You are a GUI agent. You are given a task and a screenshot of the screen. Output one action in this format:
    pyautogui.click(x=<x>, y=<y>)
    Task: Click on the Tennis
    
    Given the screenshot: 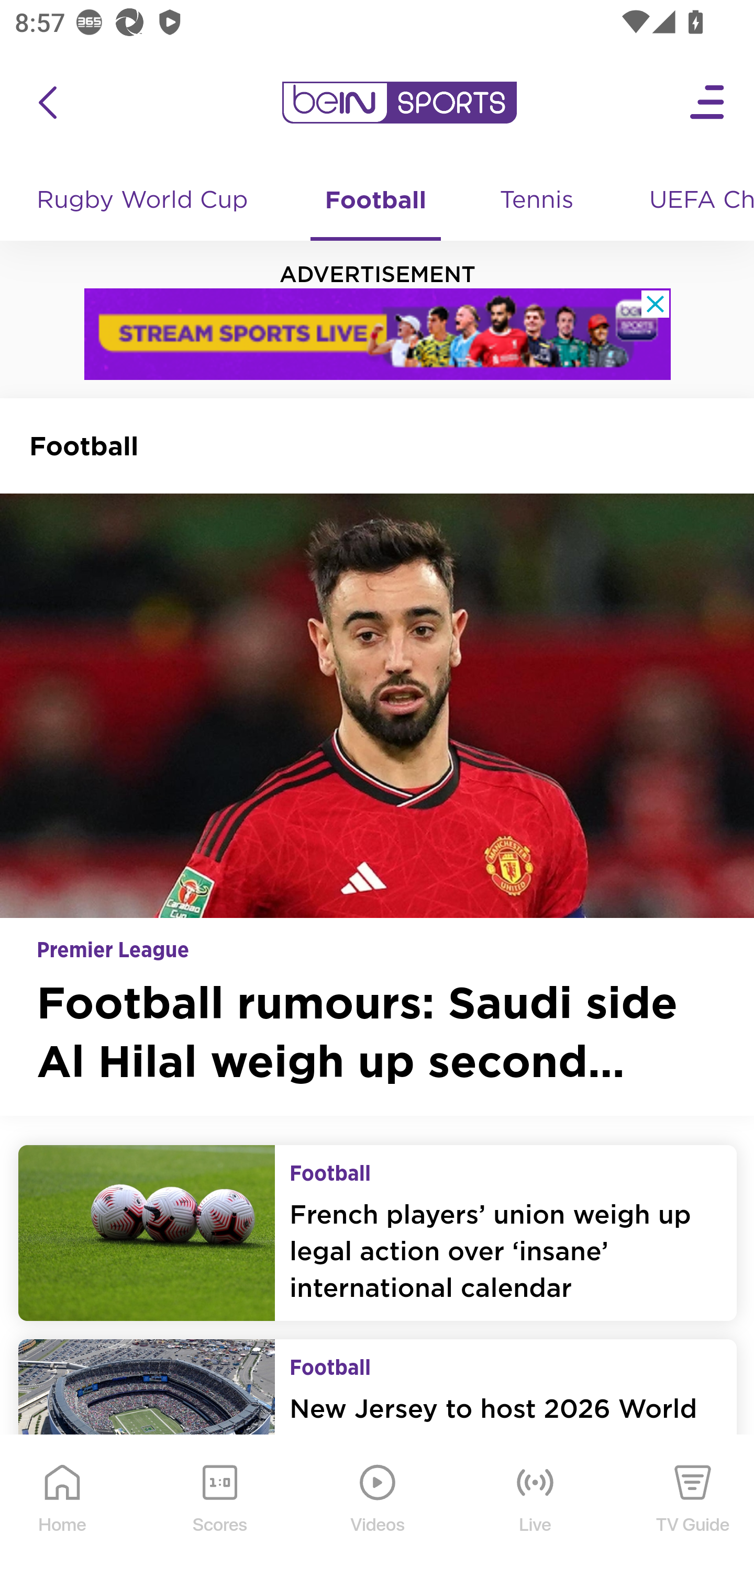 What is the action you would take?
    pyautogui.click(x=538, y=201)
    